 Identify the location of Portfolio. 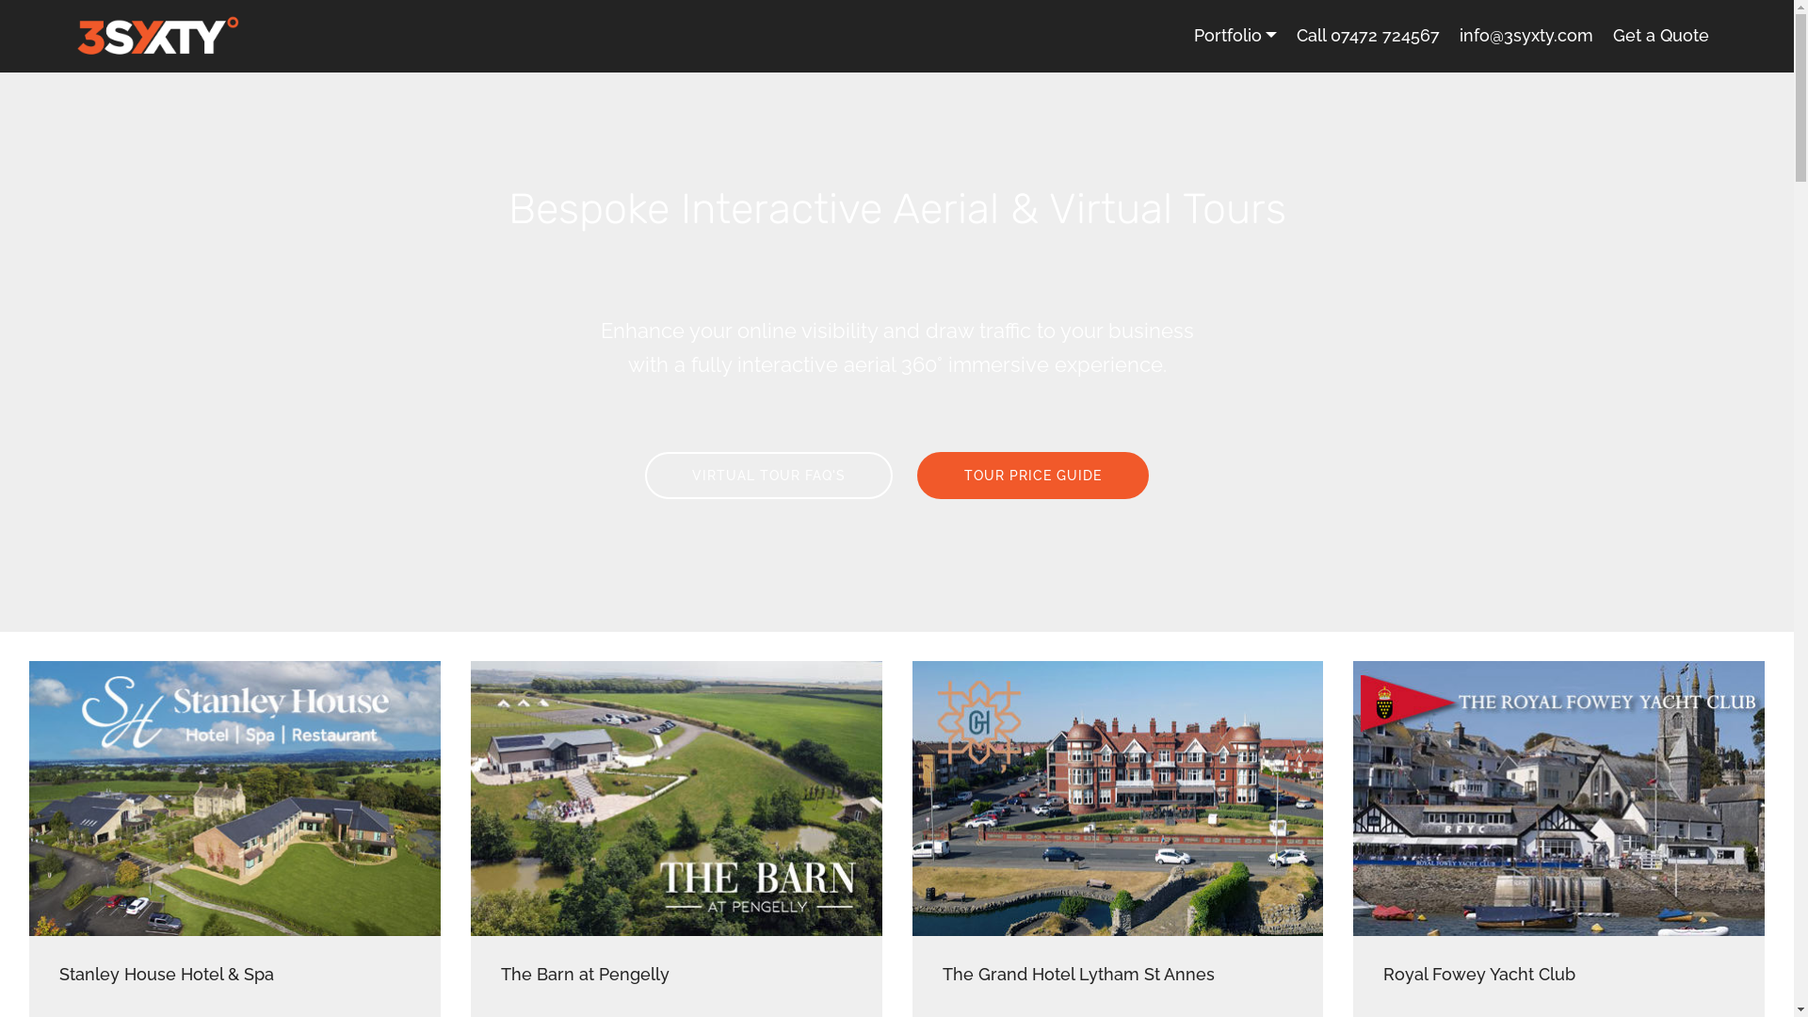
(1235, 36).